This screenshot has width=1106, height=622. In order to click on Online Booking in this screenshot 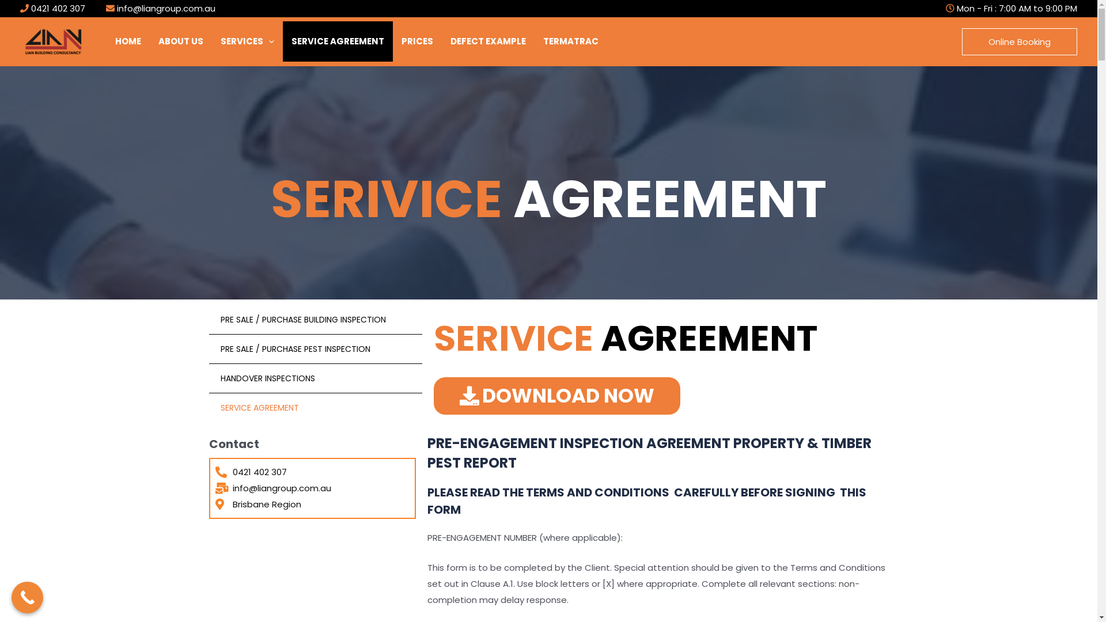, I will do `click(1020, 41)`.